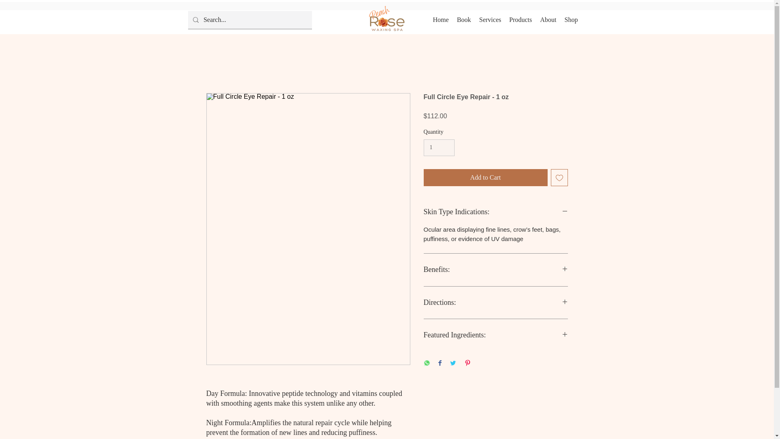  Describe the element at coordinates (439, 148) in the screenshot. I see `1` at that location.